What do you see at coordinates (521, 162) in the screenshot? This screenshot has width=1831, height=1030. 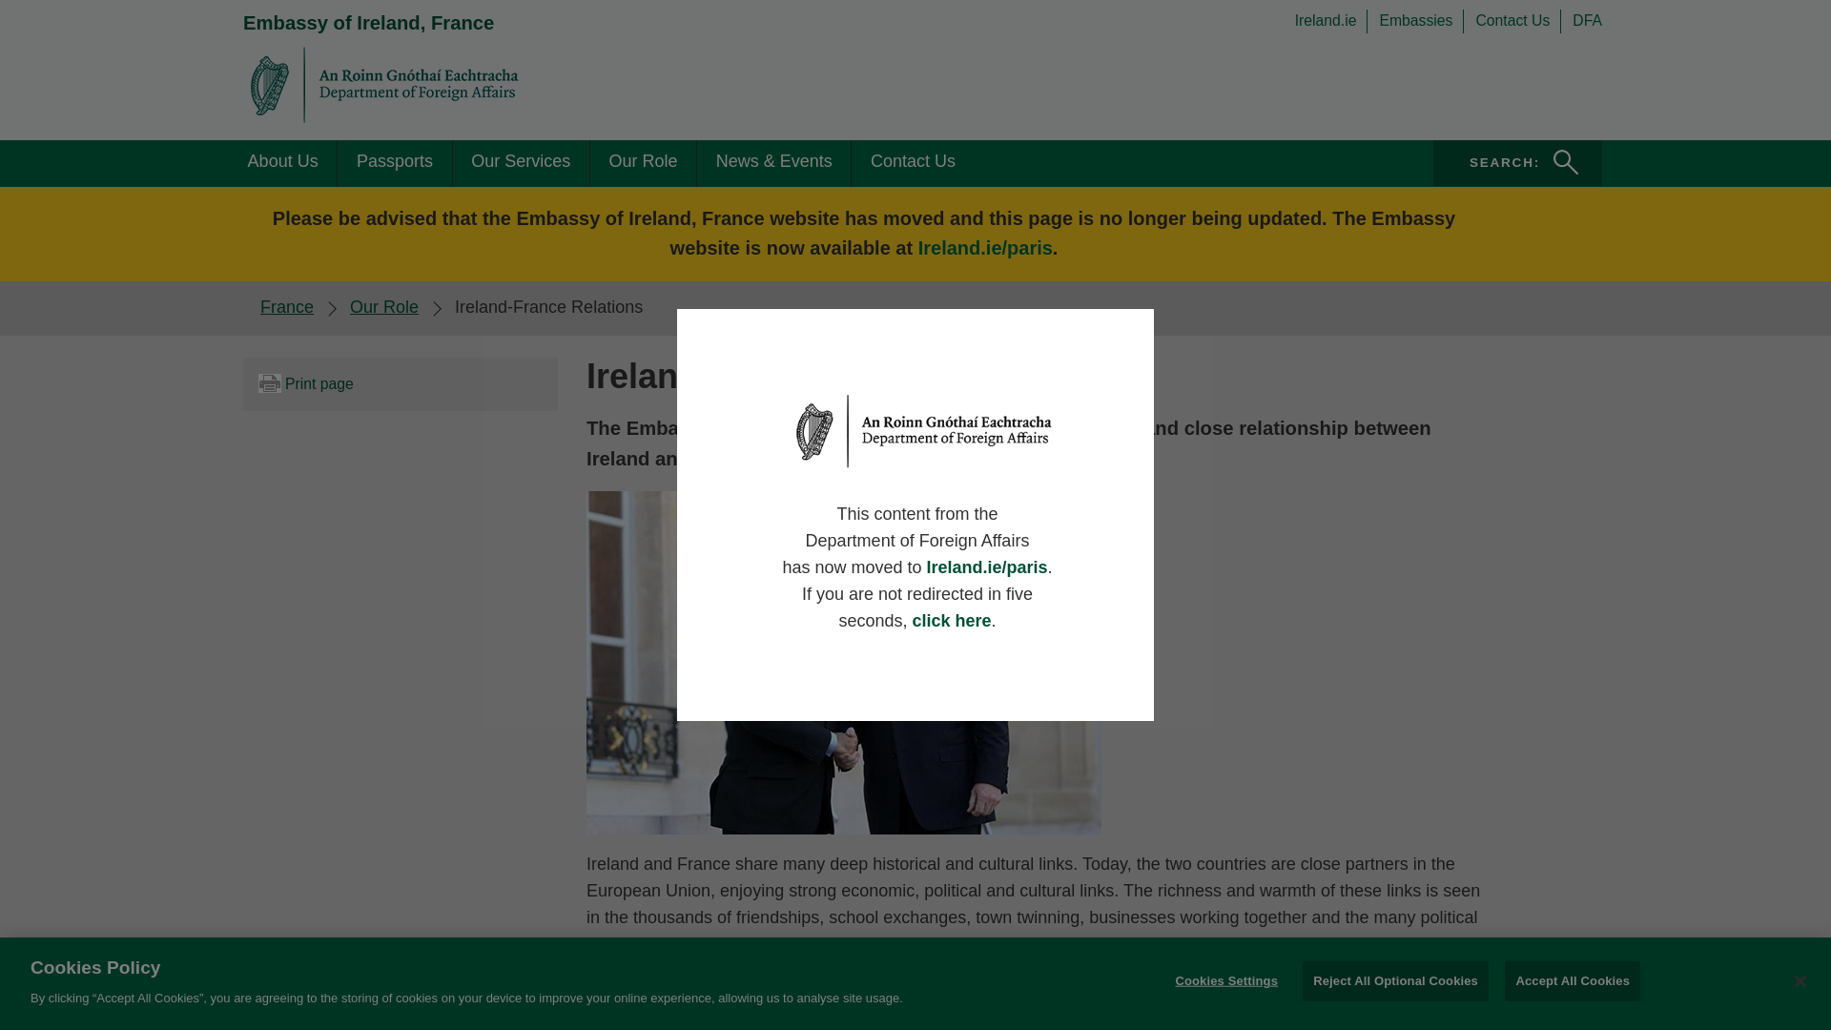 I see `Our Role` at bounding box center [521, 162].